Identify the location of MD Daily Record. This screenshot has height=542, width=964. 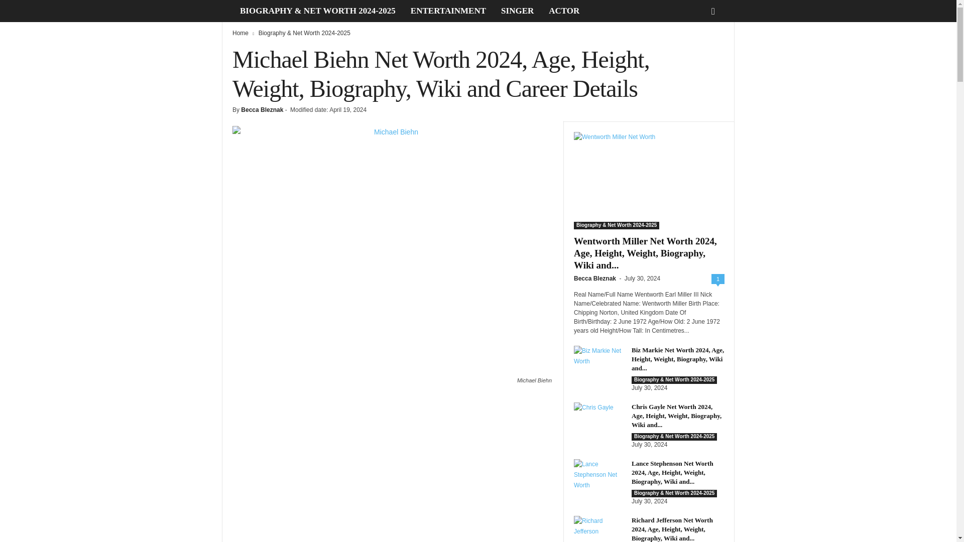
(227, 11).